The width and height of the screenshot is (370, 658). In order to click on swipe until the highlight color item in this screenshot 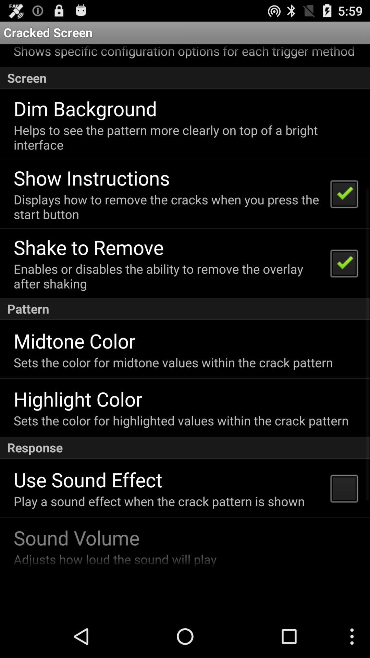, I will do `click(78, 399)`.